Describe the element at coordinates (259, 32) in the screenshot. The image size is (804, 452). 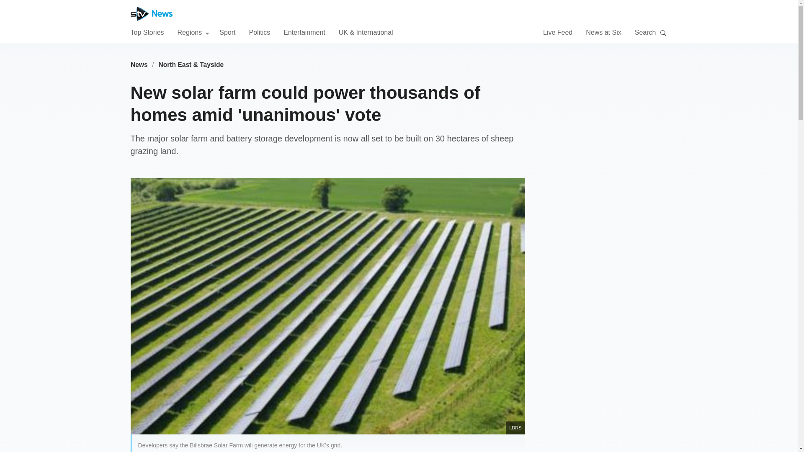
I see `Politics` at that location.